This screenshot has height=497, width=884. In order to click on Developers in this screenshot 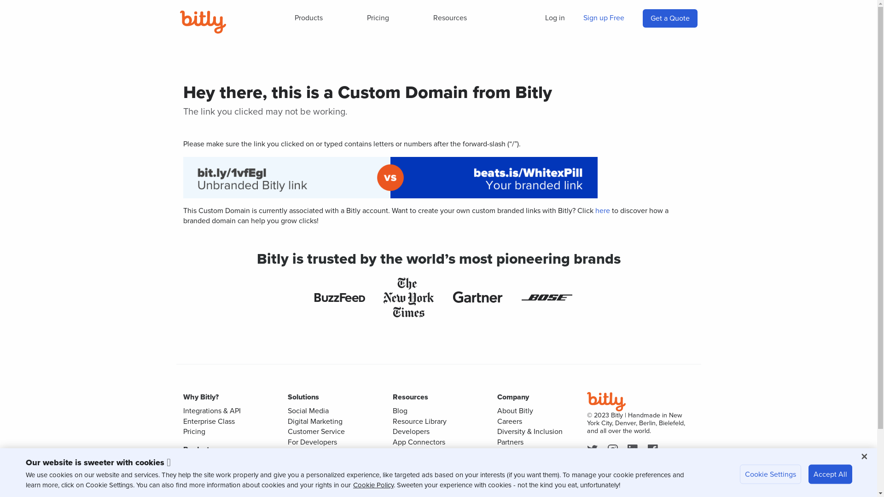, I will do `click(411, 432)`.